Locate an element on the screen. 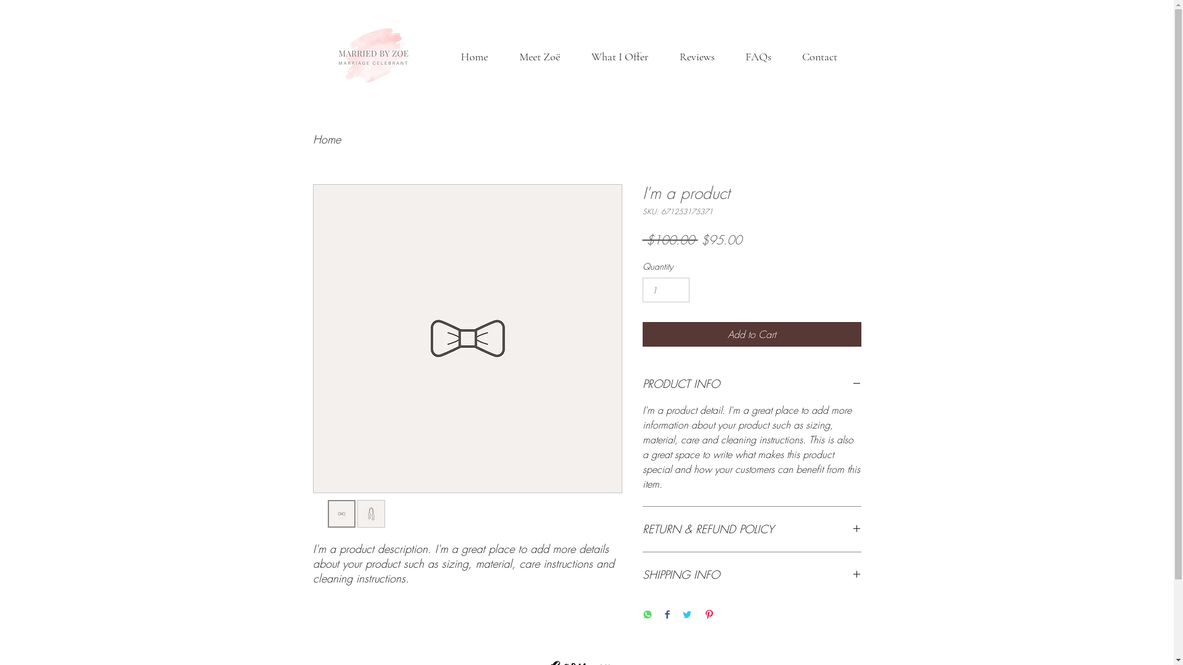 The height and width of the screenshot is (665, 1183). PRODUCT INFO is located at coordinates (752, 384).